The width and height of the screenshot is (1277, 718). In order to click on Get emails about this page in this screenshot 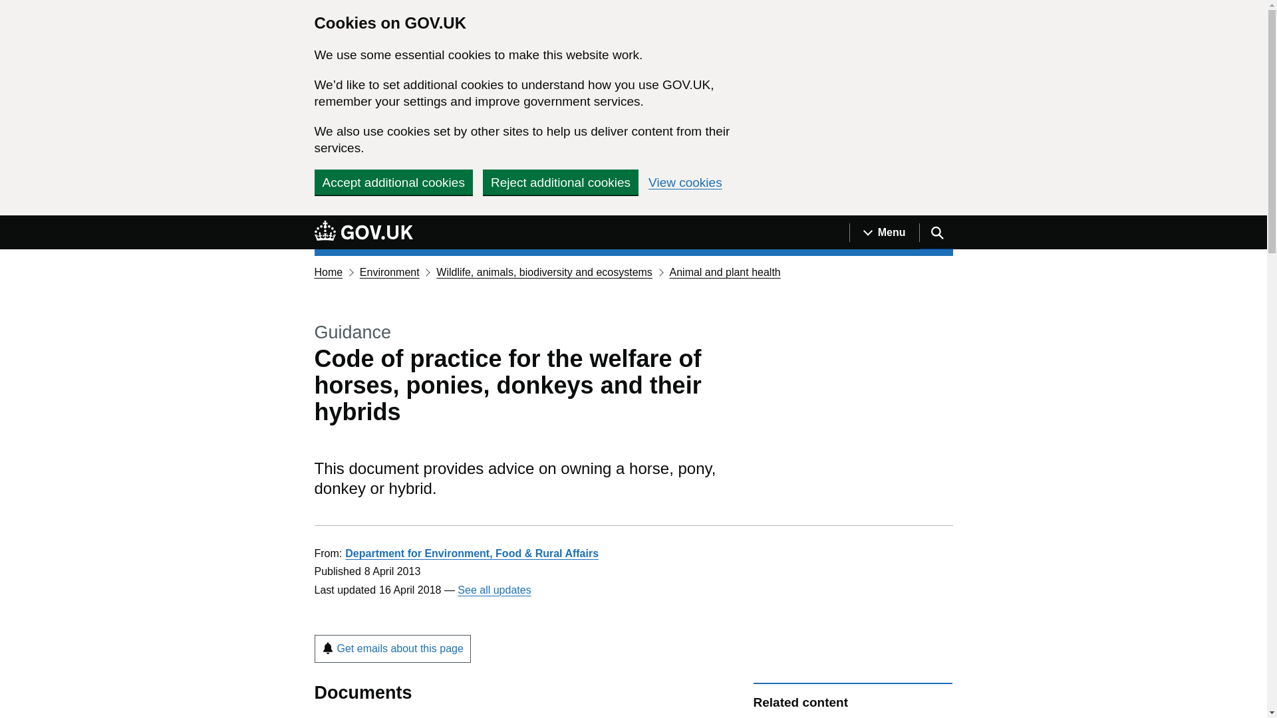, I will do `click(392, 648)`.